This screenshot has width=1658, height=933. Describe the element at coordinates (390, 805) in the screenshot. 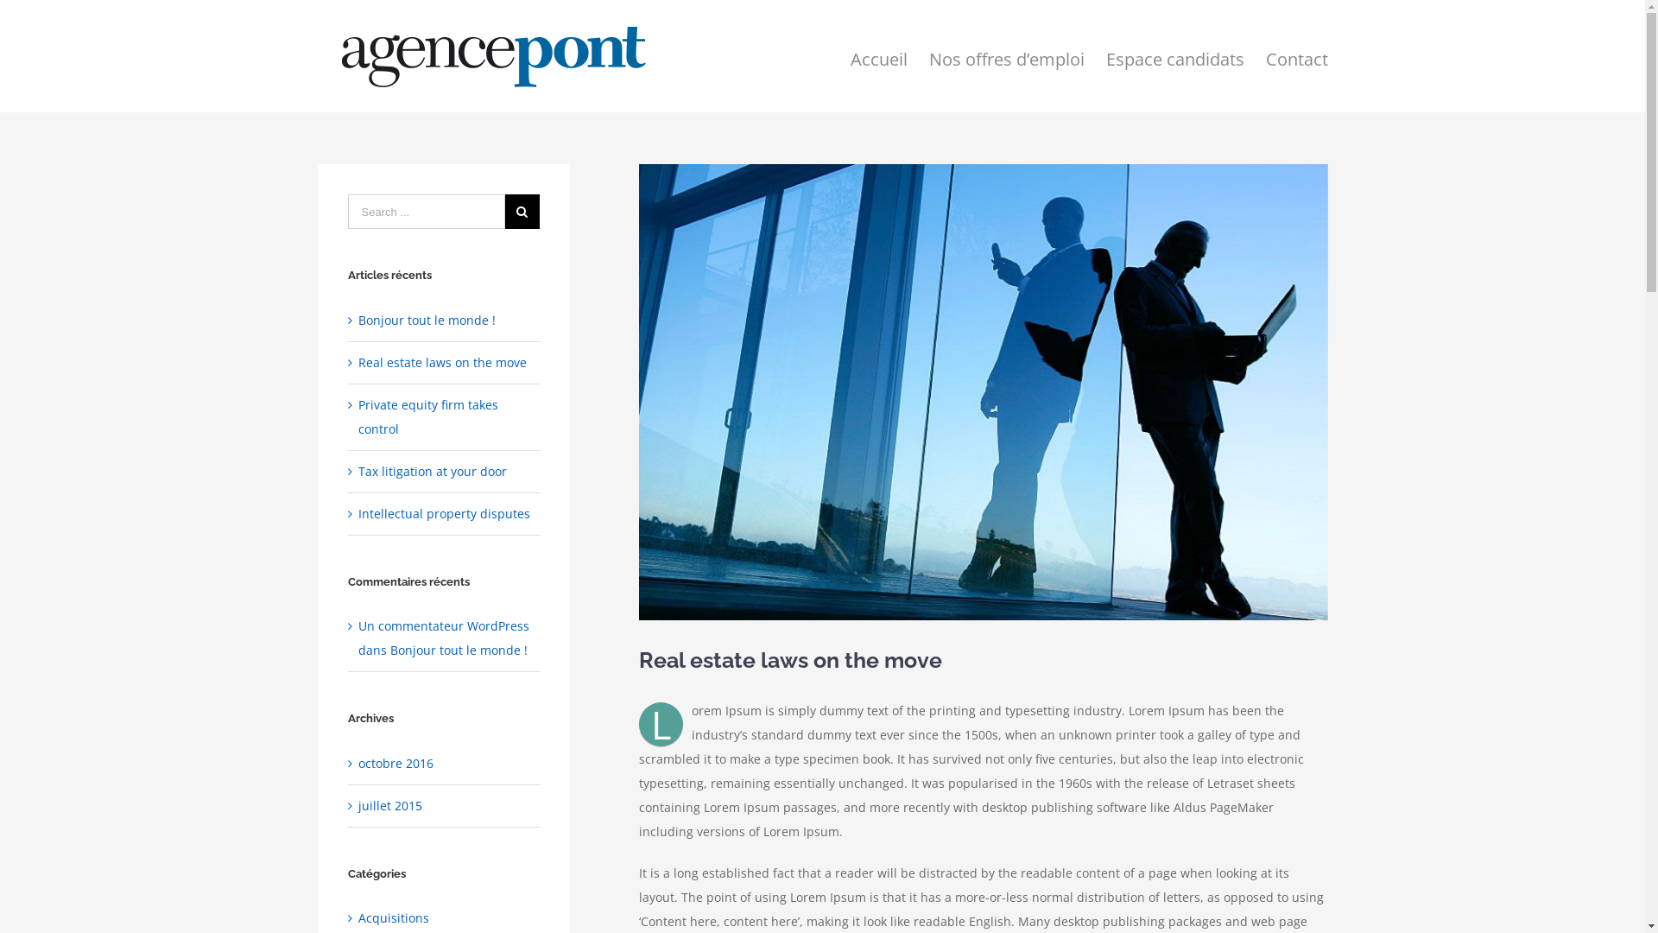

I see `juillet 2015` at that location.